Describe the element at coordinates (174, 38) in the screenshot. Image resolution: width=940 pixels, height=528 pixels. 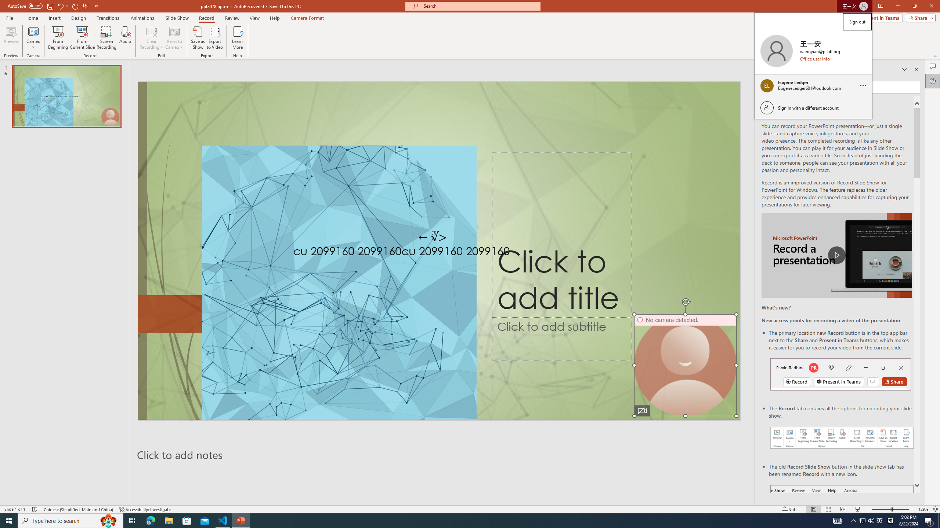
I see `Reset to Cameo` at that location.